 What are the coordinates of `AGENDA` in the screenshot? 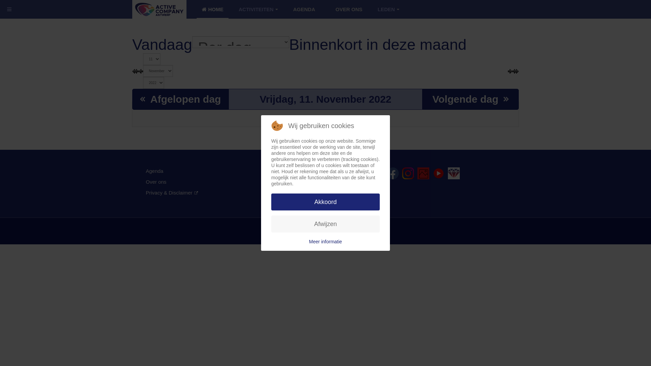 It's located at (304, 9).